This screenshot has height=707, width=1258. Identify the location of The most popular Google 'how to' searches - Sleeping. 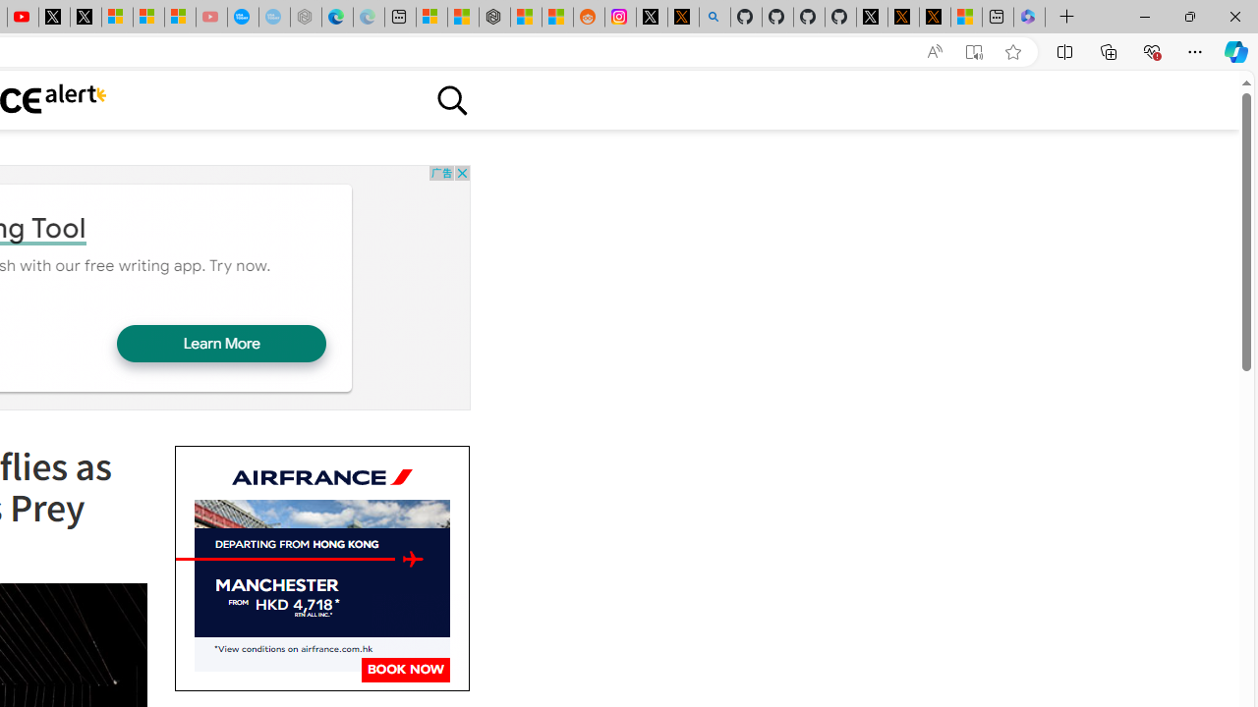
(274, 18).